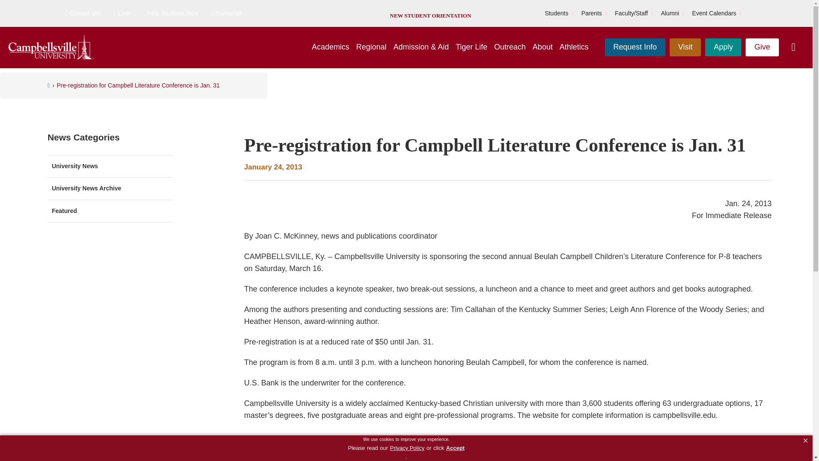 This screenshot has height=461, width=819. What do you see at coordinates (556, 14) in the screenshot?
I see `Students` at bounding box center [556, 14].